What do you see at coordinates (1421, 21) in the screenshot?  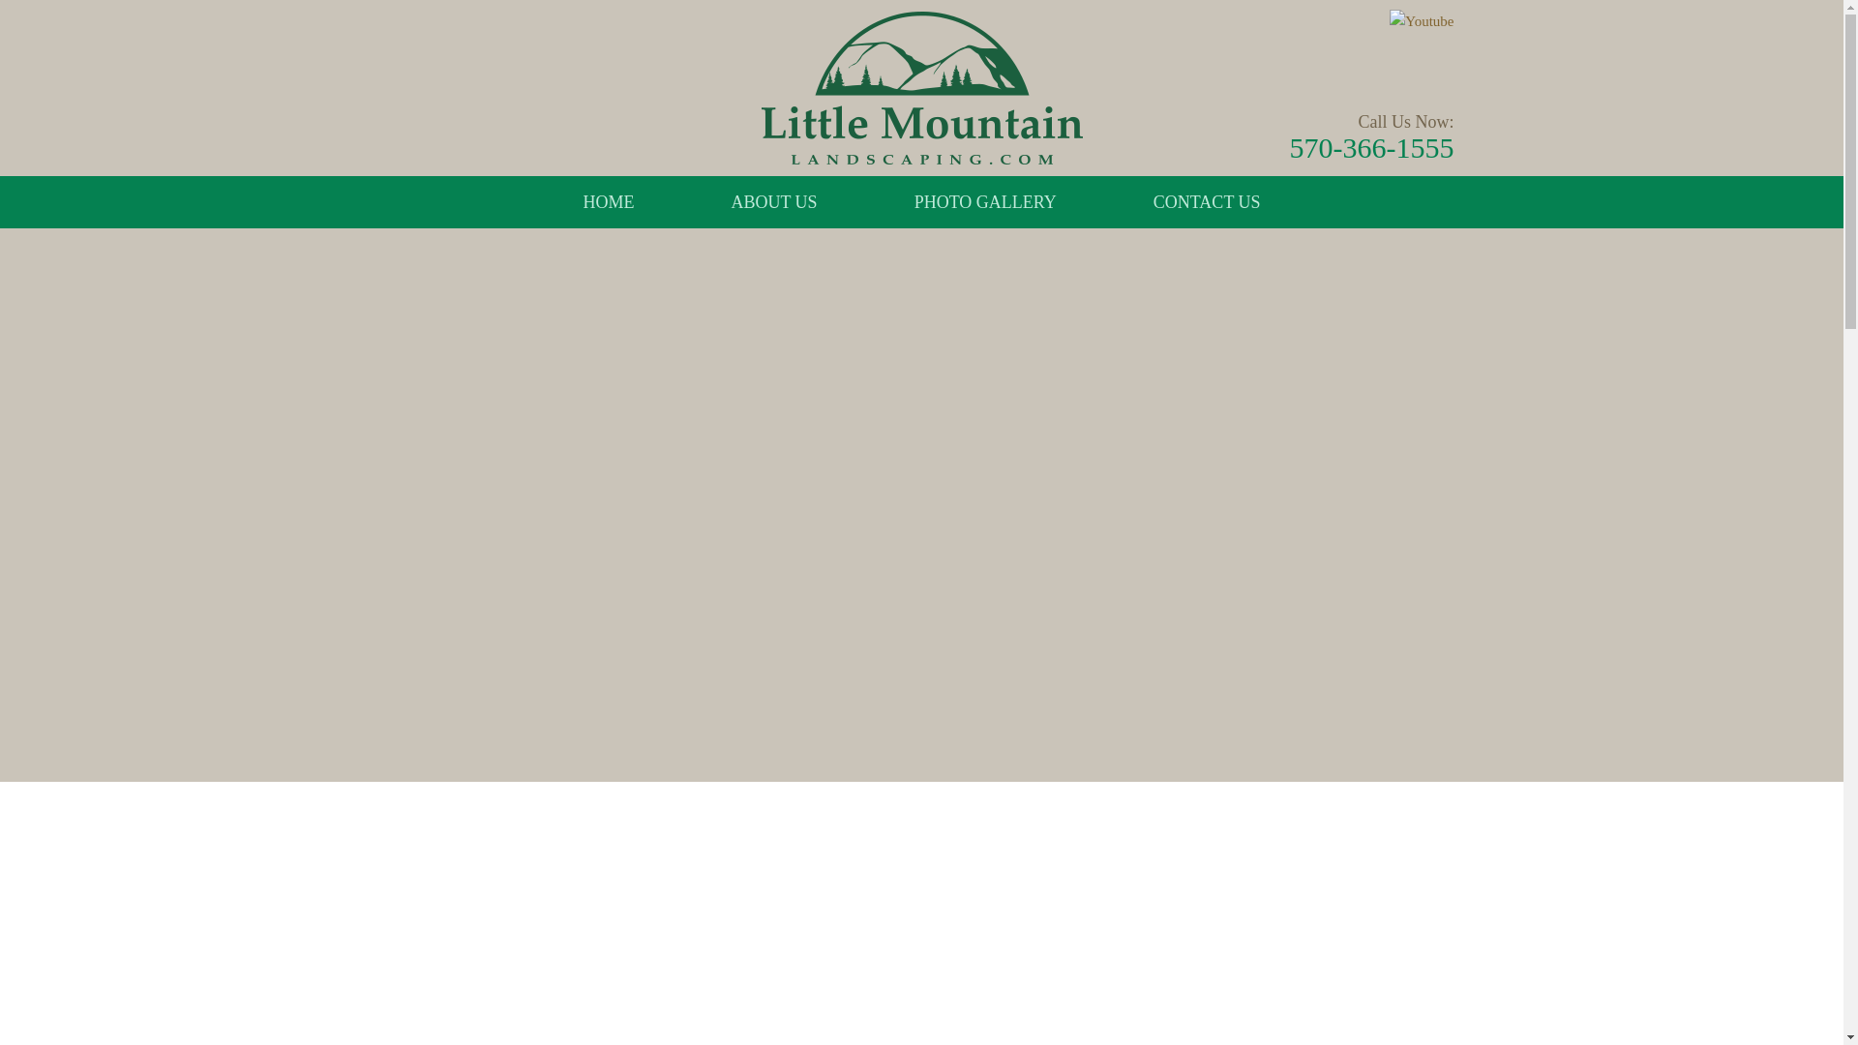 I see `Youtube` at bounding box center [1421, 21].